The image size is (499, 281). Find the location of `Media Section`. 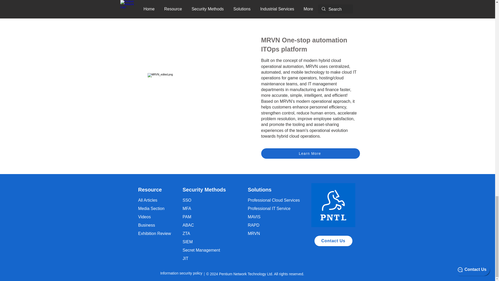

Media Section is located at coordinates (151, 208).